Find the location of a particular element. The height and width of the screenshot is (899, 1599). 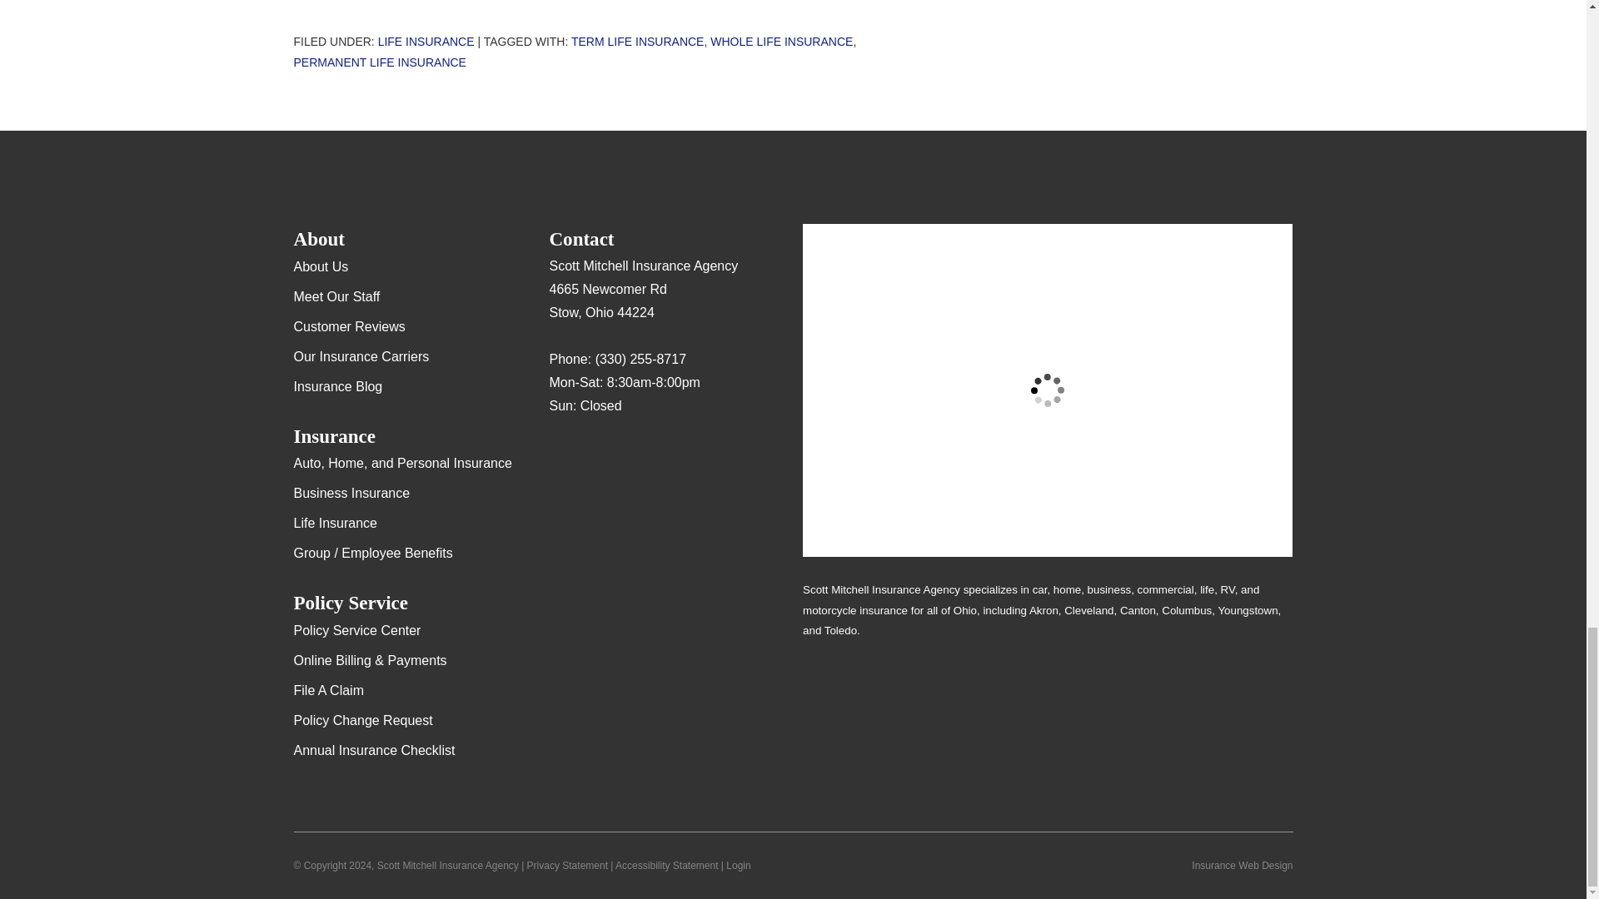

Permanent Life Insurance is located at coordinates (378, 62).